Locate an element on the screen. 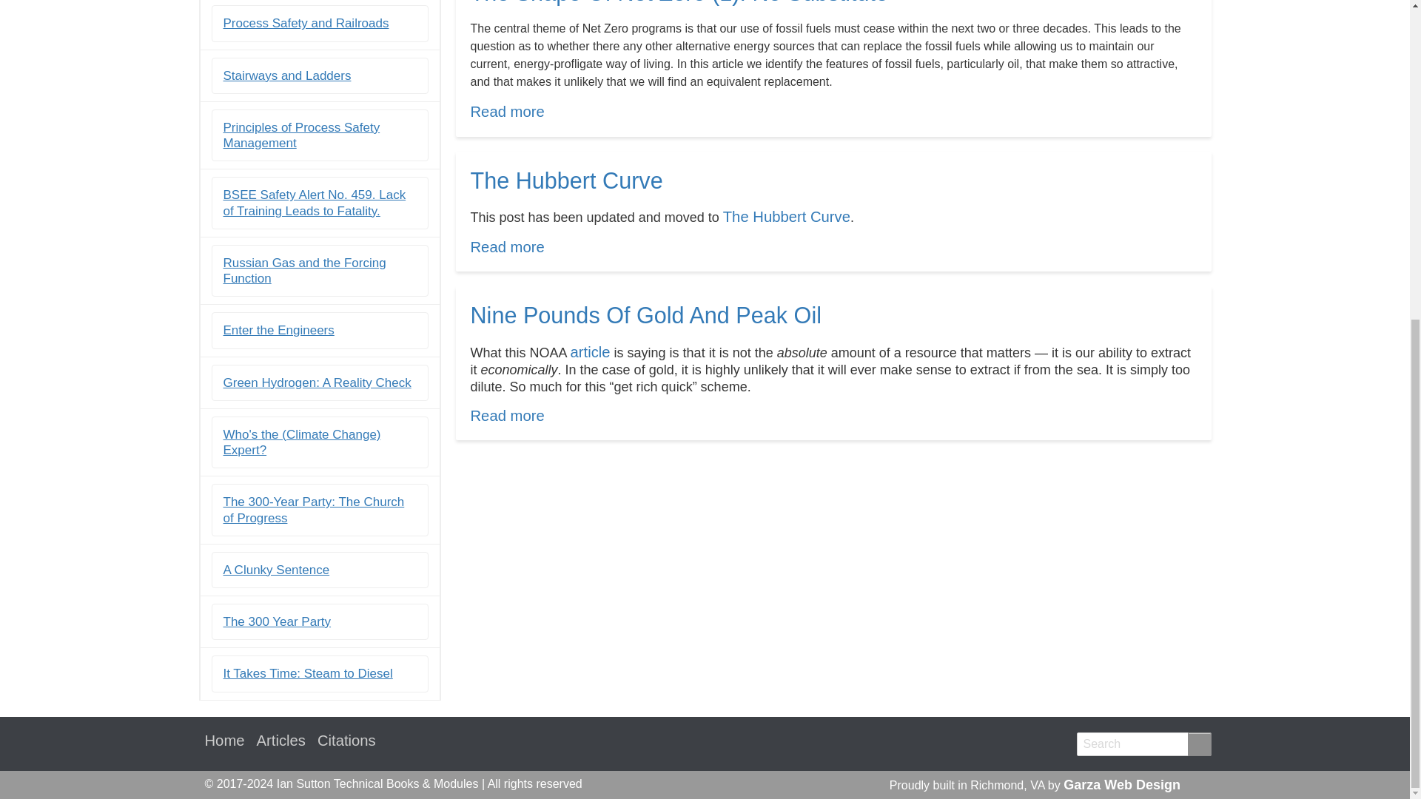  Enter the Engineers is located at coordinates (278, 330).